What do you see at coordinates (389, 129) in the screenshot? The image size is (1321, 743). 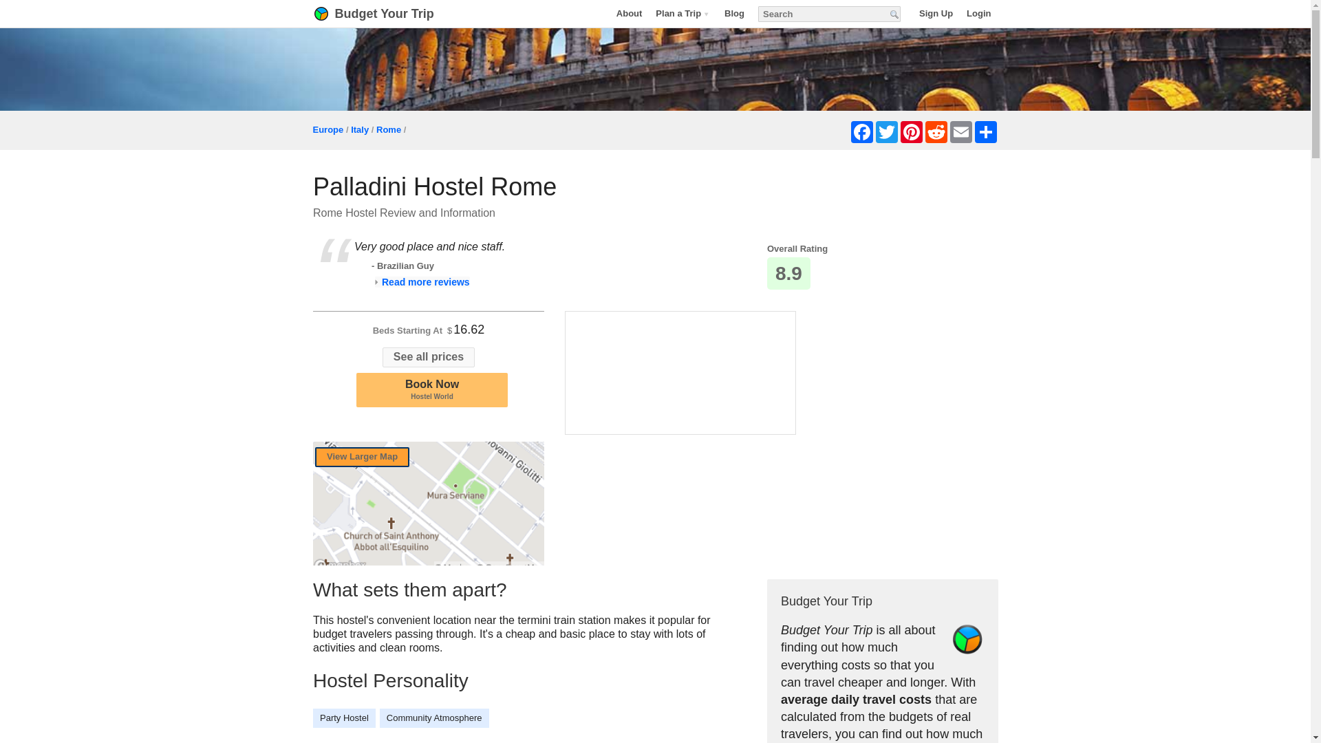 I see `Rome` at bounding box center [389, 129].